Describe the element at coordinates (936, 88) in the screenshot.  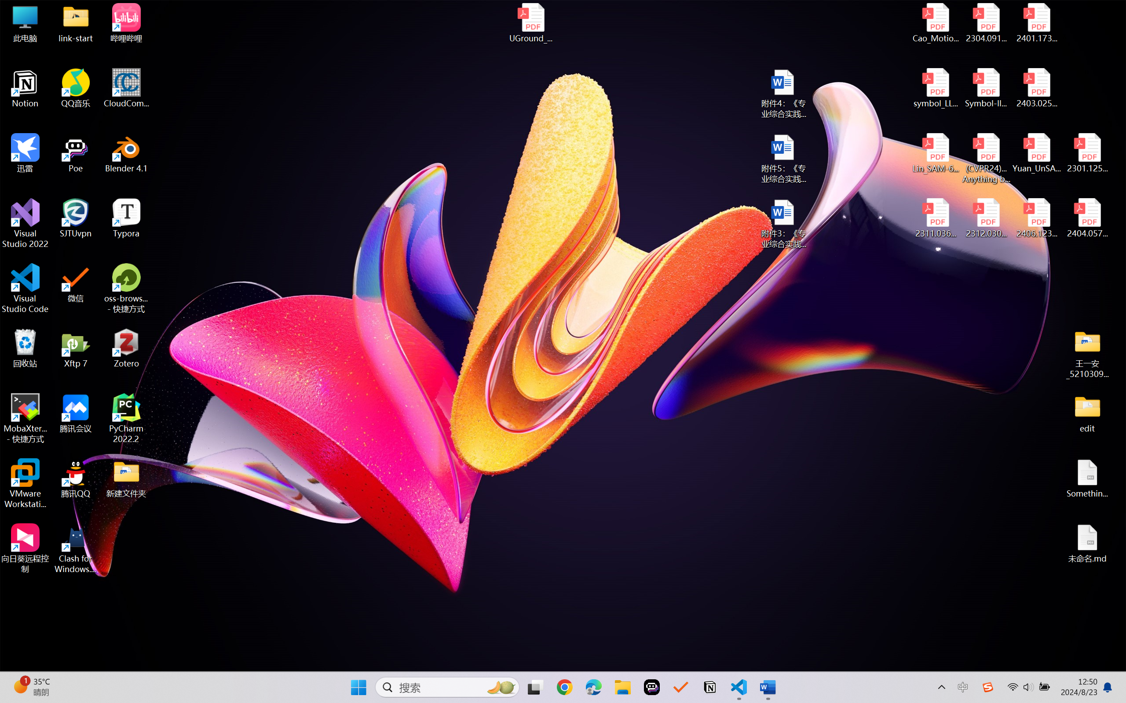
I see `symbol_LLM.pdf` at that location.